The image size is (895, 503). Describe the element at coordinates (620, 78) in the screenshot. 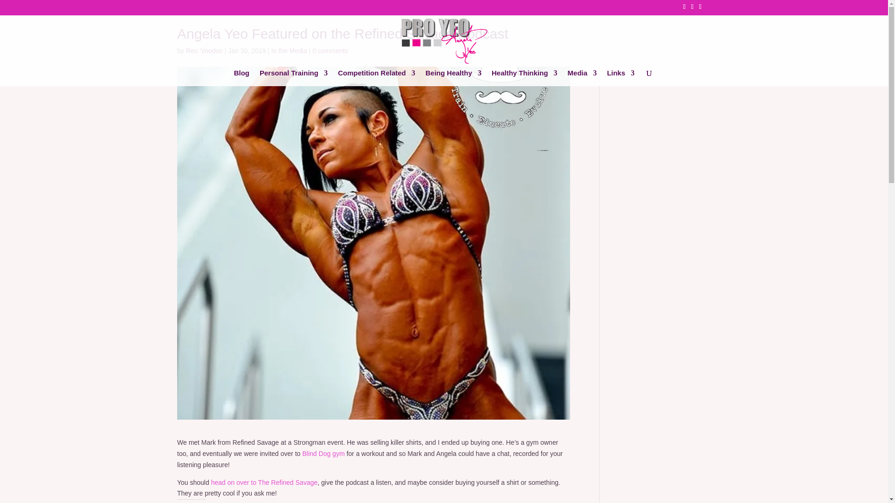

I see `Links` at that location.